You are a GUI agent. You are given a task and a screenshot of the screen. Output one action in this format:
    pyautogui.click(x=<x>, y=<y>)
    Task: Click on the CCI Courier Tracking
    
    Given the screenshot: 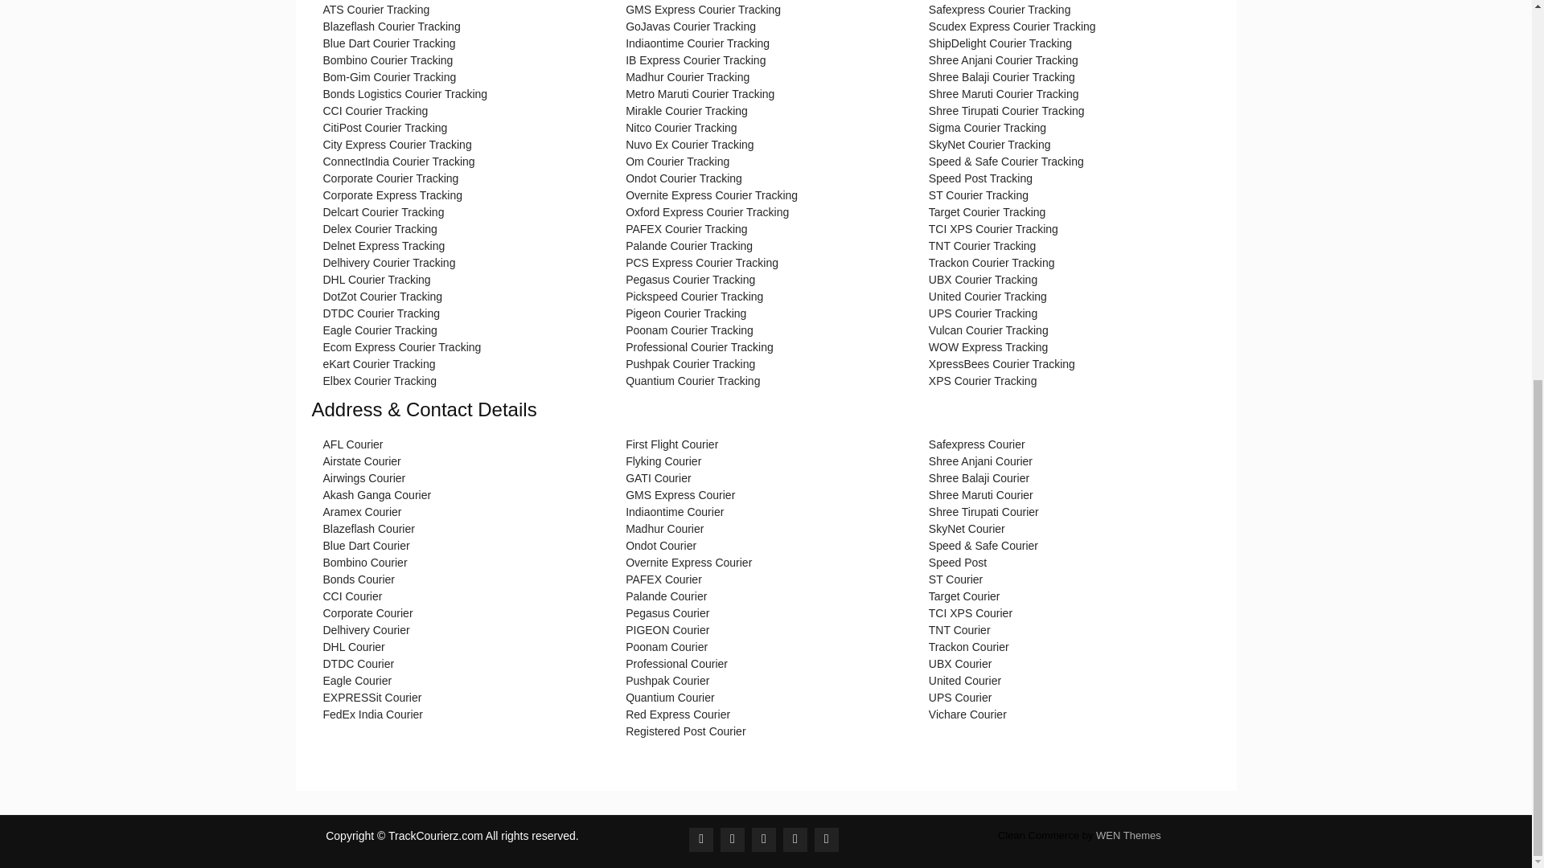 What is the action you would take?
    pyautogui.click(x=376, y=110)
    